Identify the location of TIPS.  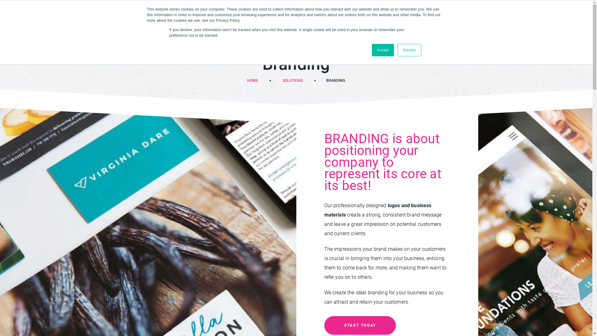
(373, 20).